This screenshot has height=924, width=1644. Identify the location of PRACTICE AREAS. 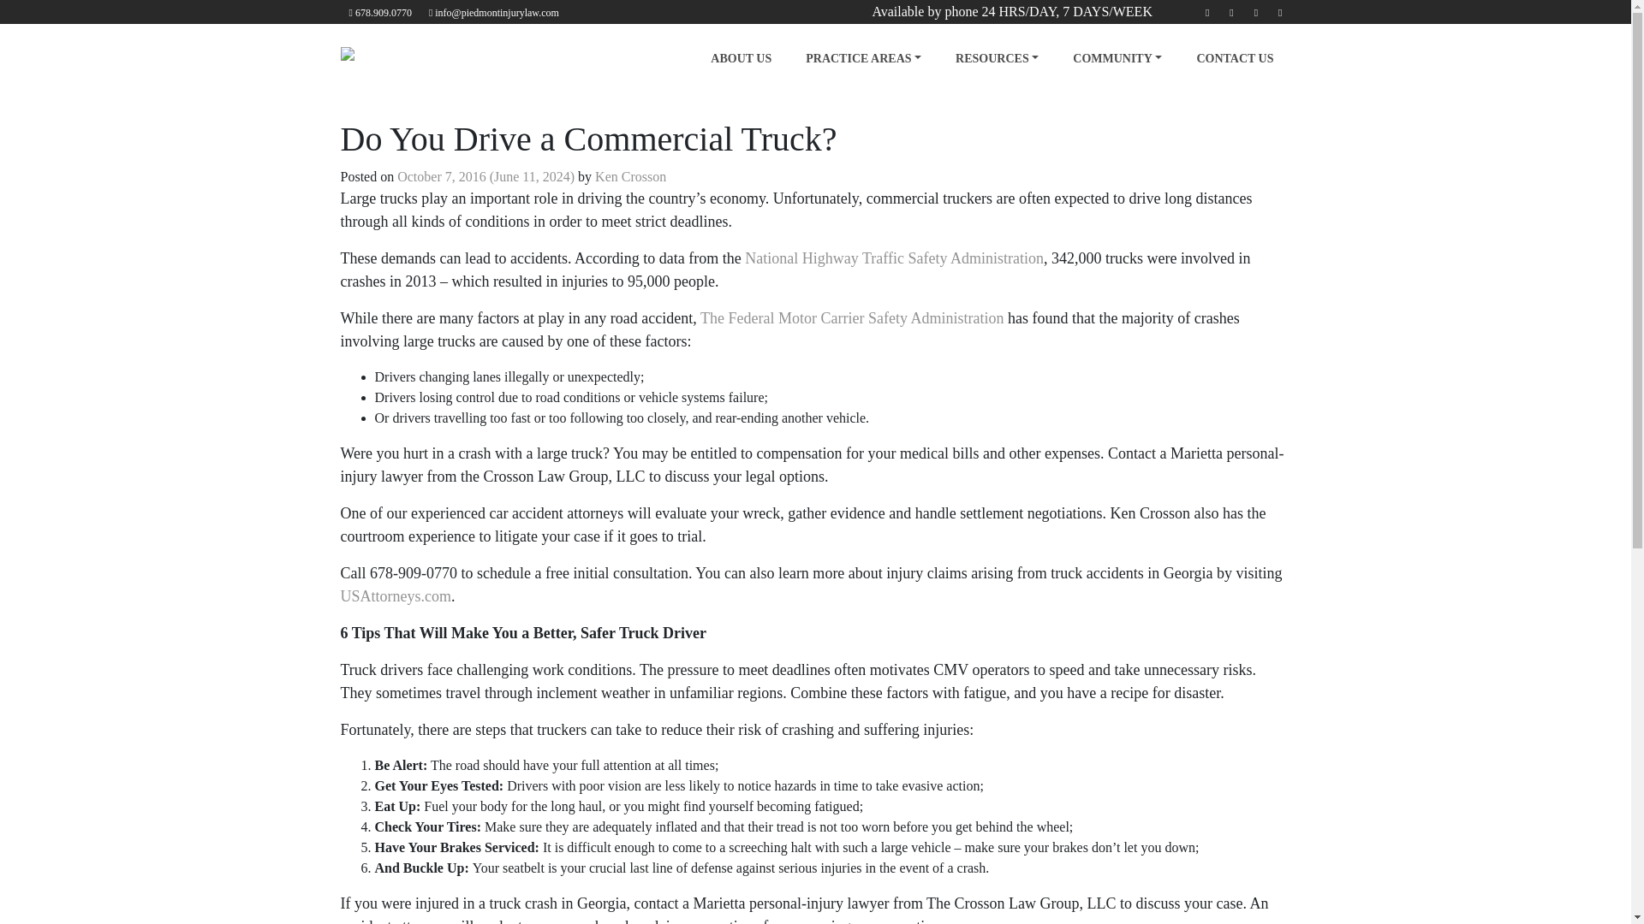
(863, 58).